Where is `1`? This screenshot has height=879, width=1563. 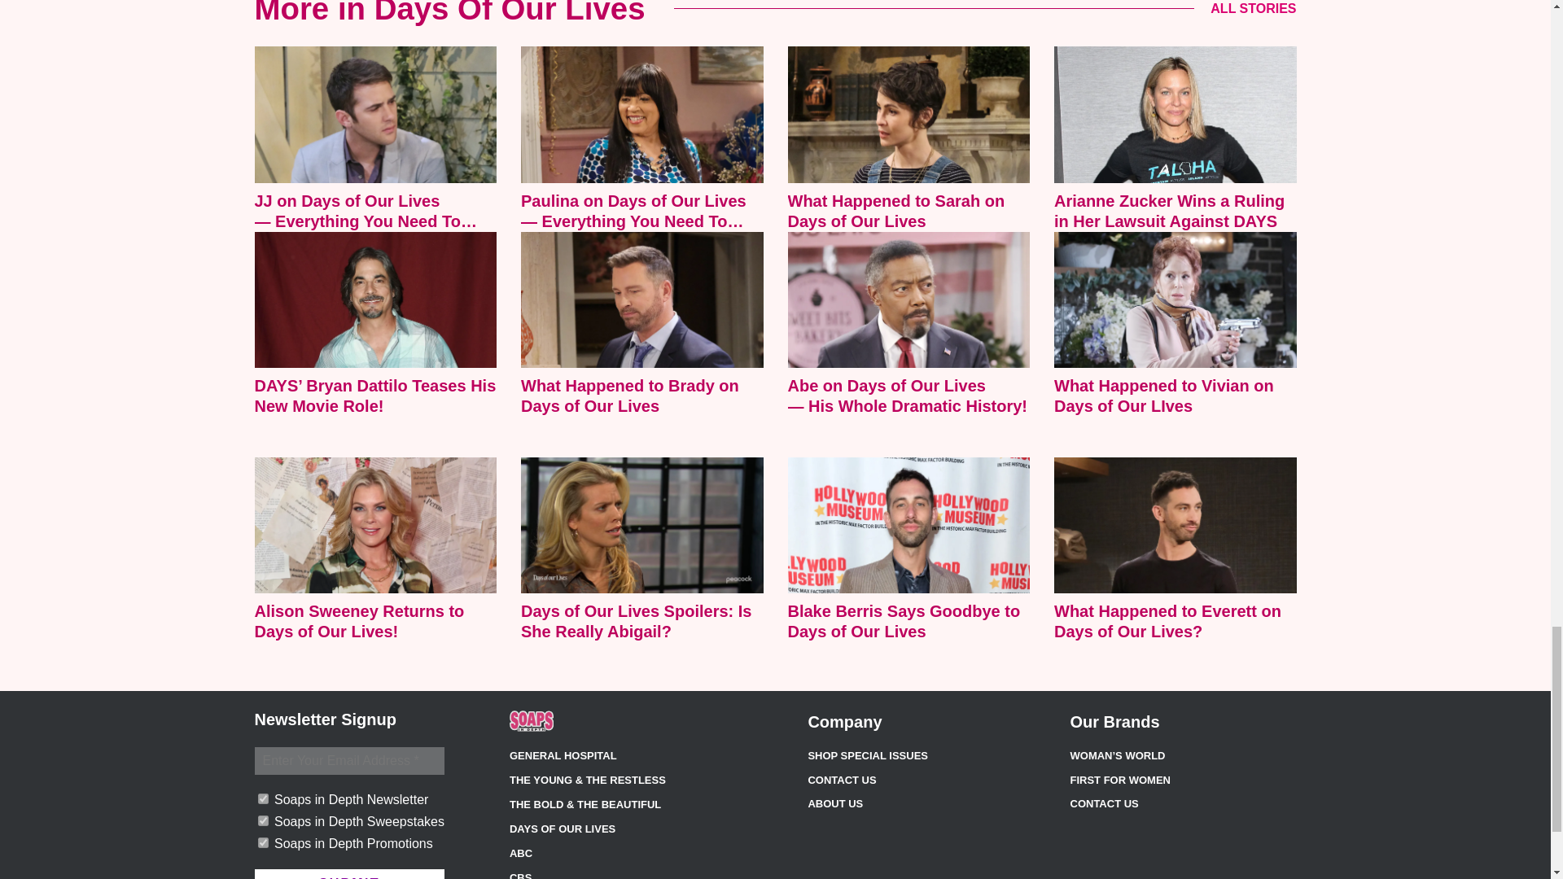 1 is located at coordinates (262, 799).